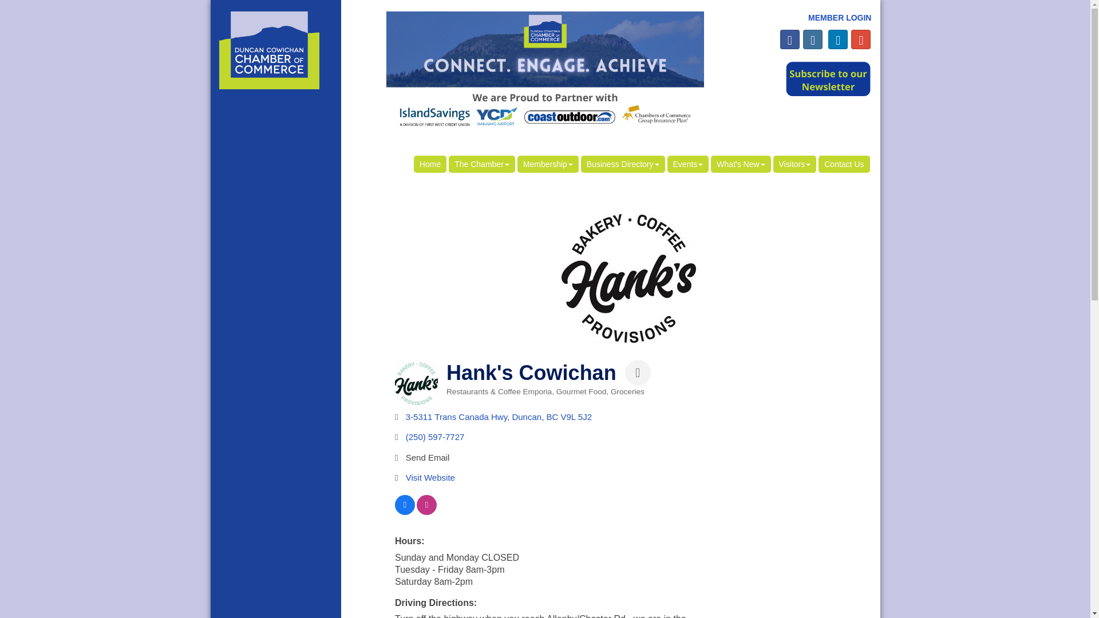 The width and height of the screenshot is (1099, 618). Describe the element at coordinates (860, 39) in the screenshot. I see `Icon Link` at that location.